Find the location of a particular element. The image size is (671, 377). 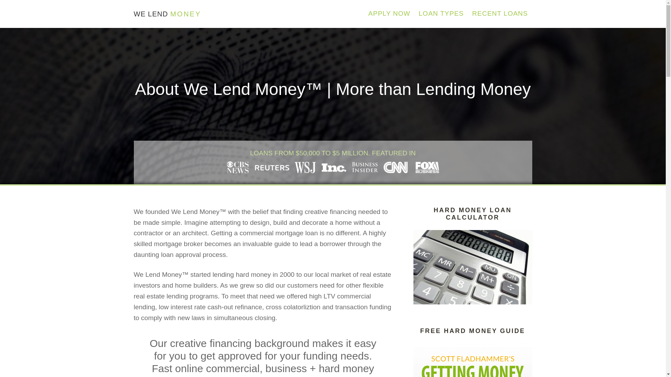

APPLY NOW is located at coordinates (389, 14).